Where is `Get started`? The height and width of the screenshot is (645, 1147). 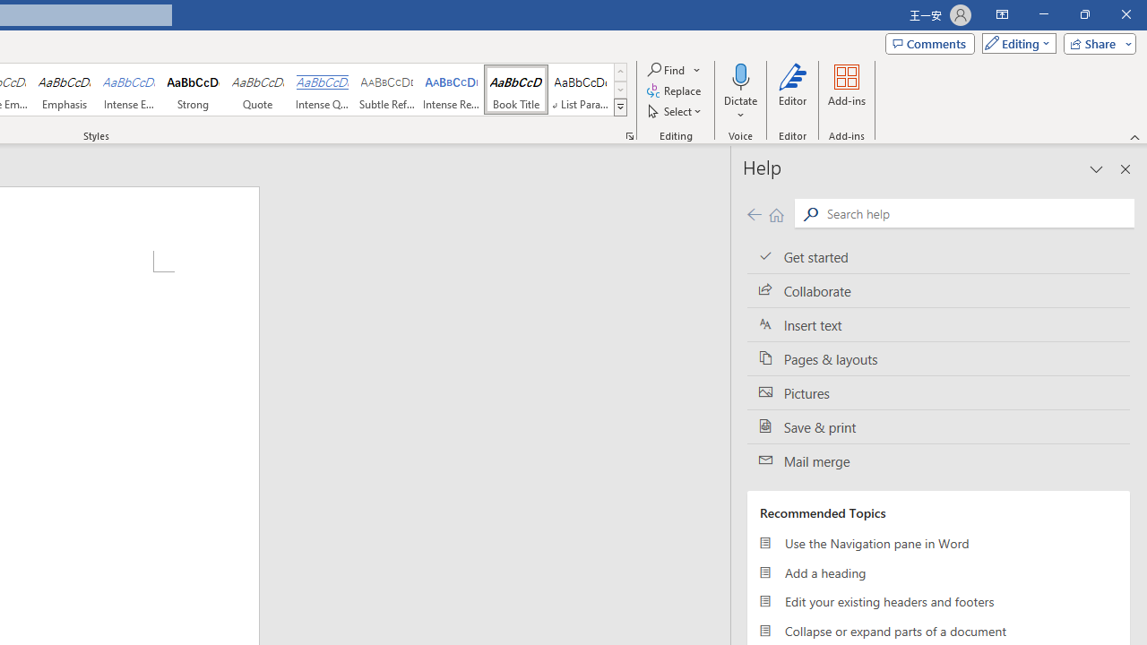
Get started is located at coordinates (938, 256).